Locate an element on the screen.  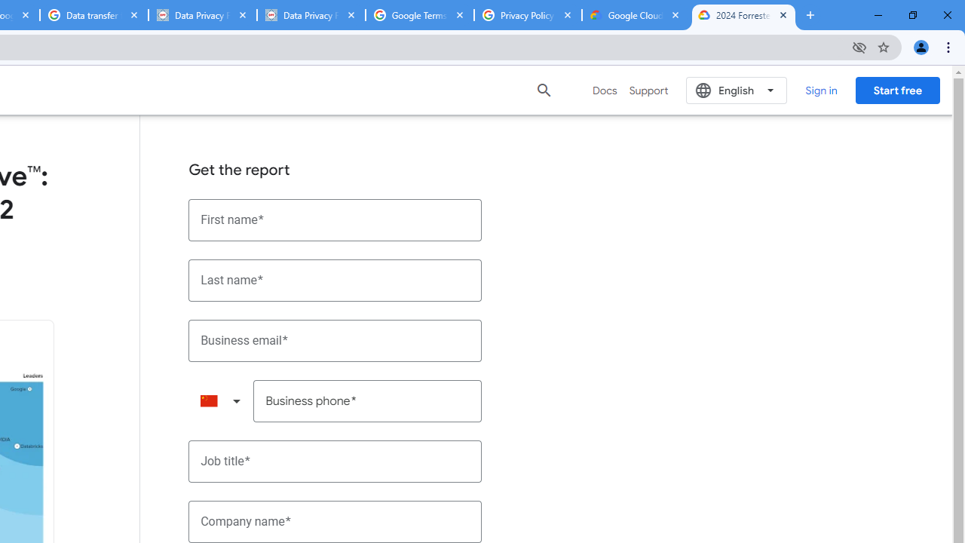
First name* is located at coordinates (335, 220).